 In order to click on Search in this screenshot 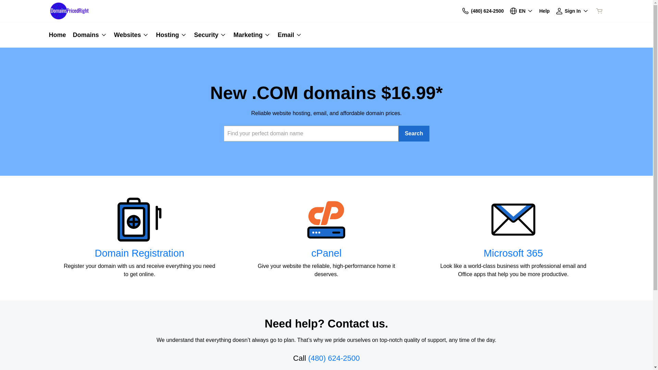, I will do `click(414, 134)`.